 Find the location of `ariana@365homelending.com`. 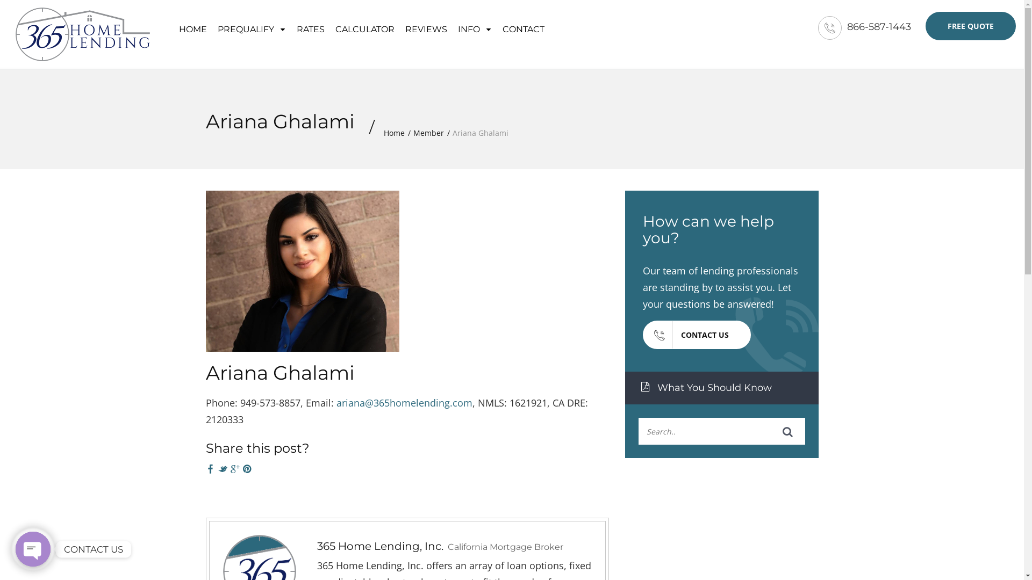

ariana@365homelending.com is located at coordinates (404, 403).